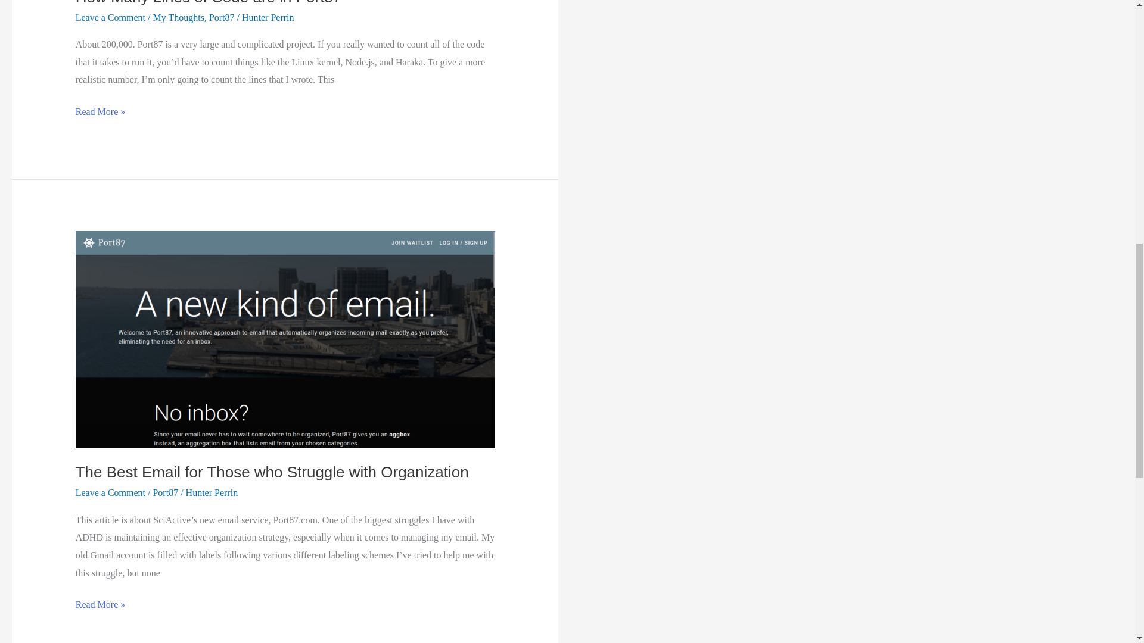 The image size is (1144, 643). I want to click on How Many Lines of Code are in Port87, so click(209, 2).